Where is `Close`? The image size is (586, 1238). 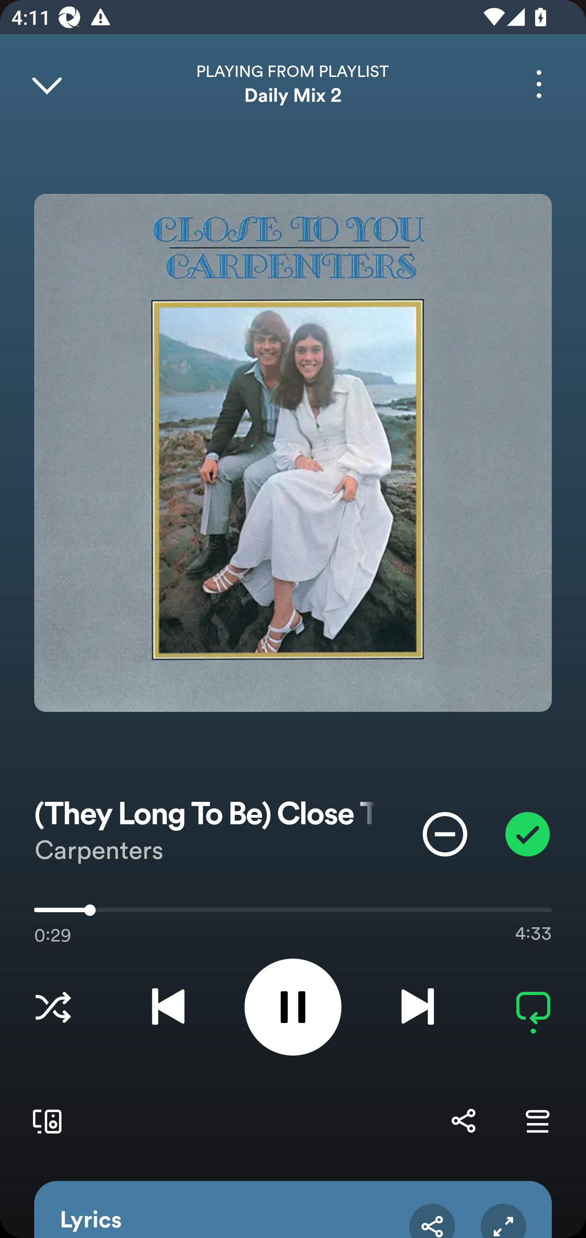
Close is located at coordinates (46, 84).